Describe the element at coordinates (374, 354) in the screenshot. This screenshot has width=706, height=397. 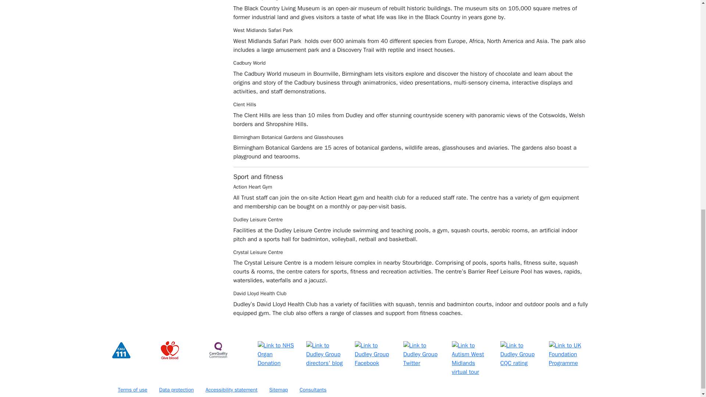
I see `Dudley Group Facebook` at that location.